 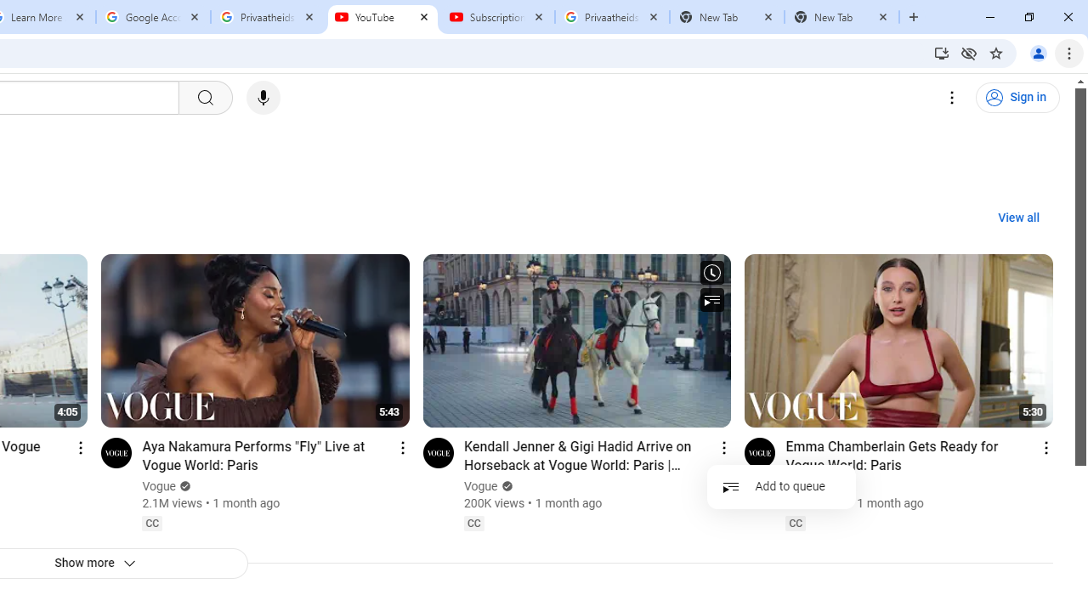 I want to click on Google Account, so click(x=153, y=17).